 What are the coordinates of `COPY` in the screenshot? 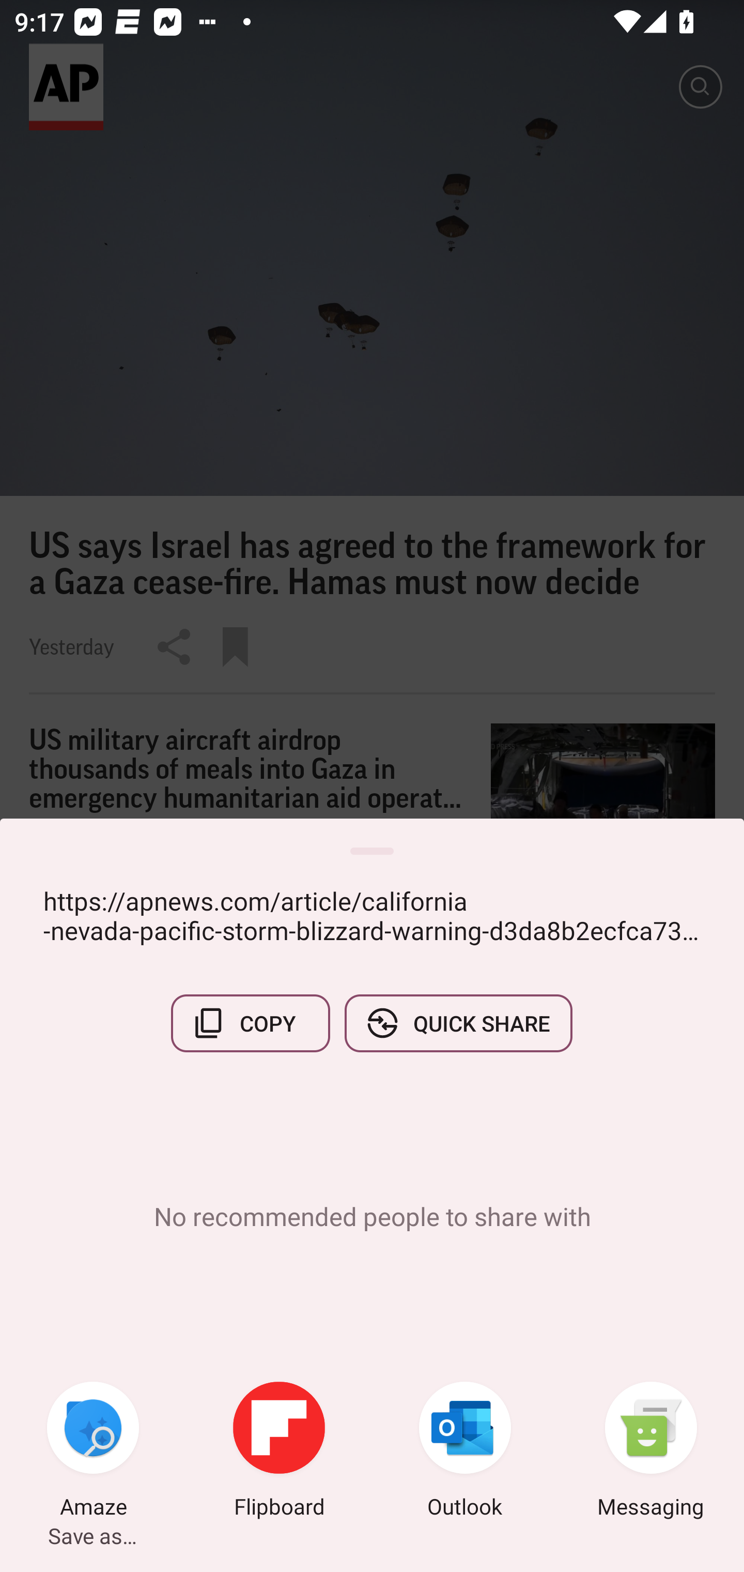 It's located at (251, 1023).